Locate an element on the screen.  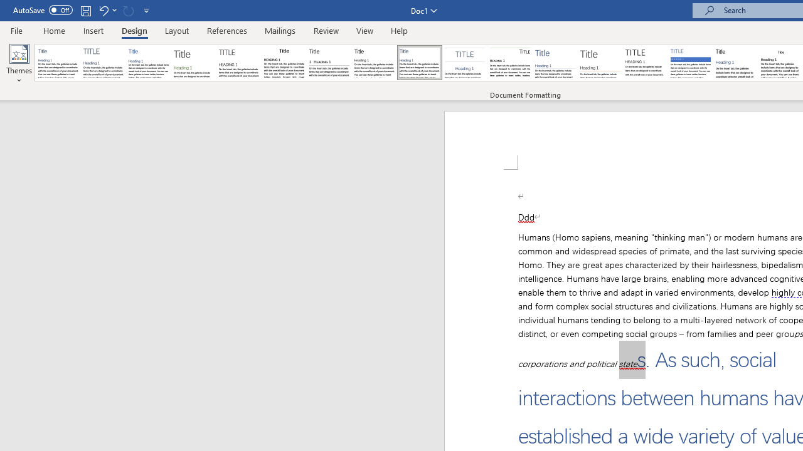
Shaded is located at coordinates (690, 63).